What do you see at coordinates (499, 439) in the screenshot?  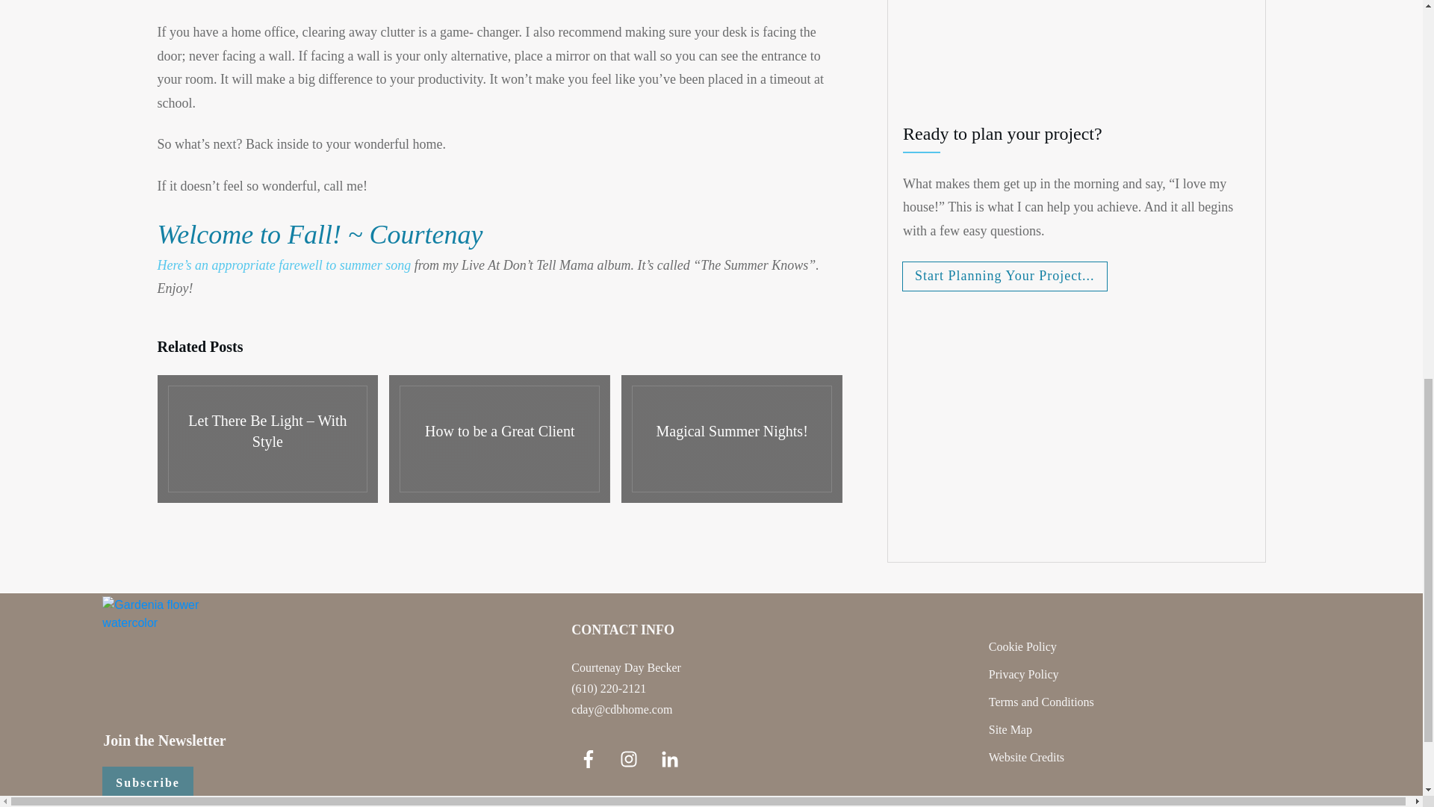 I see `How to be a Great Client` at bounding box center [499, 439].